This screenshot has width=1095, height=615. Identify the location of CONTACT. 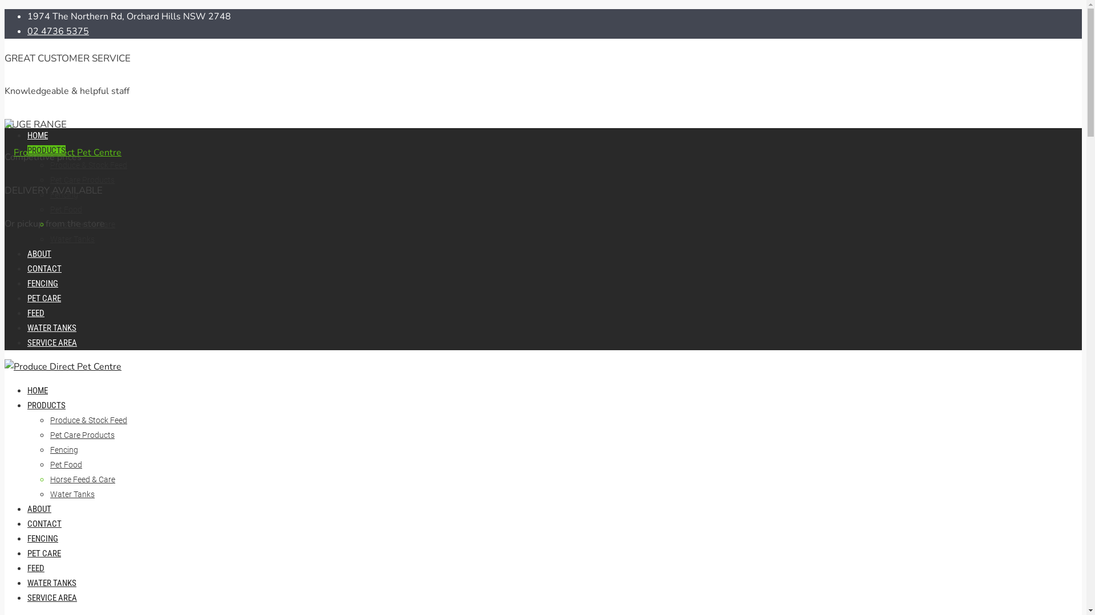
(44, 269).